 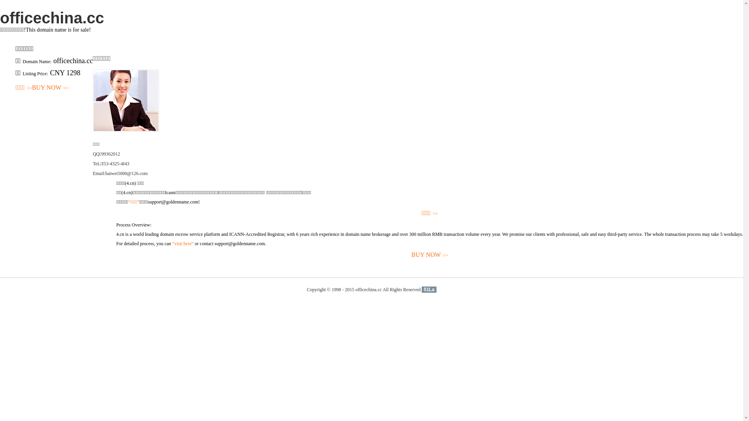 What do you see at coordinates (429, 290) in the screenshot?
I see `51La` at bounding box center [429, 290].